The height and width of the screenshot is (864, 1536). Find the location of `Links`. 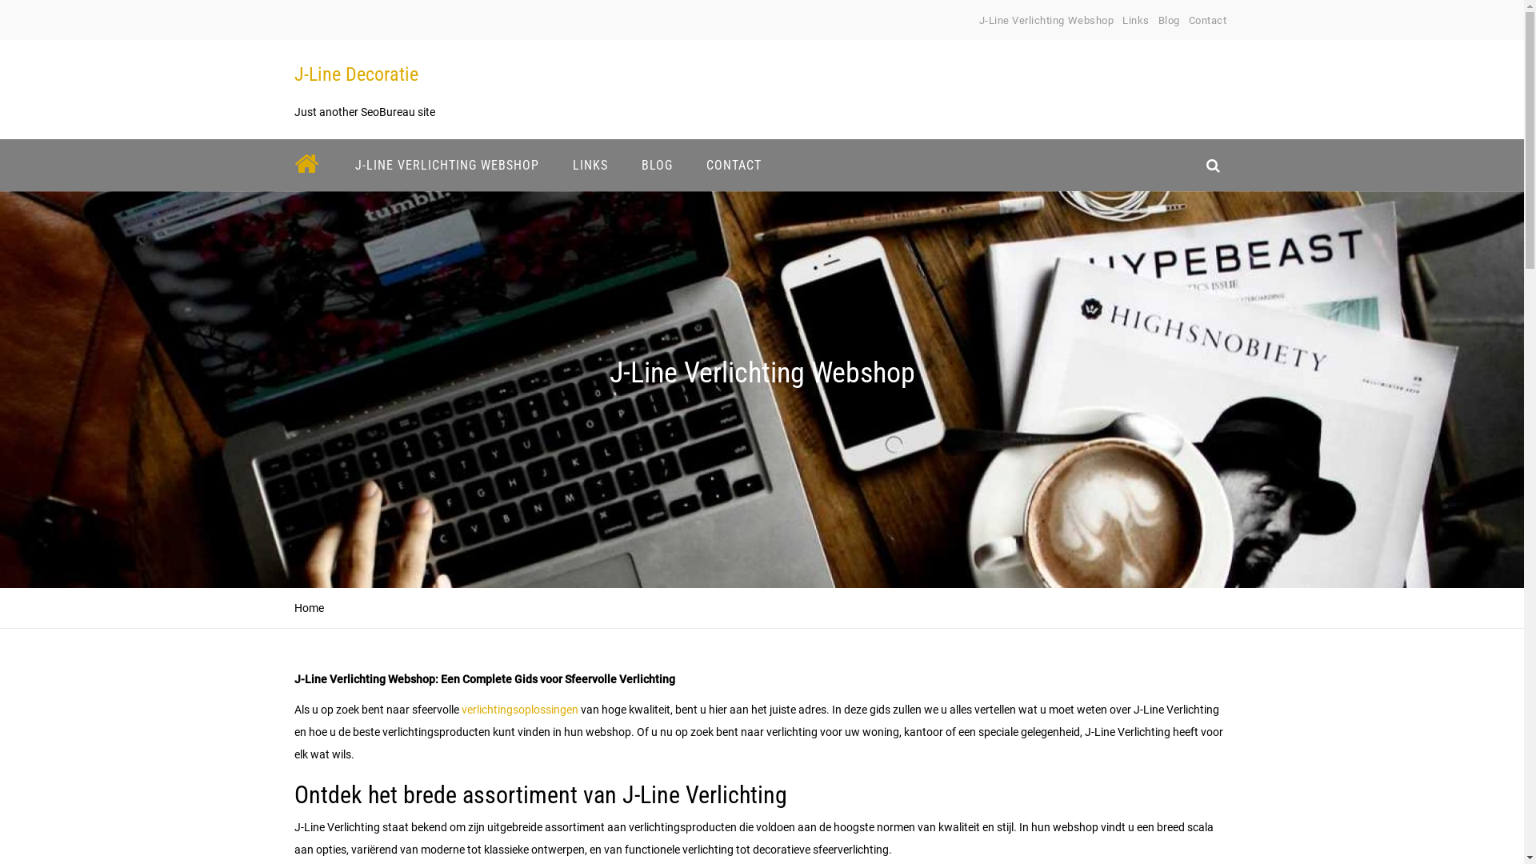

Links is located at coordinates (1136, 21).